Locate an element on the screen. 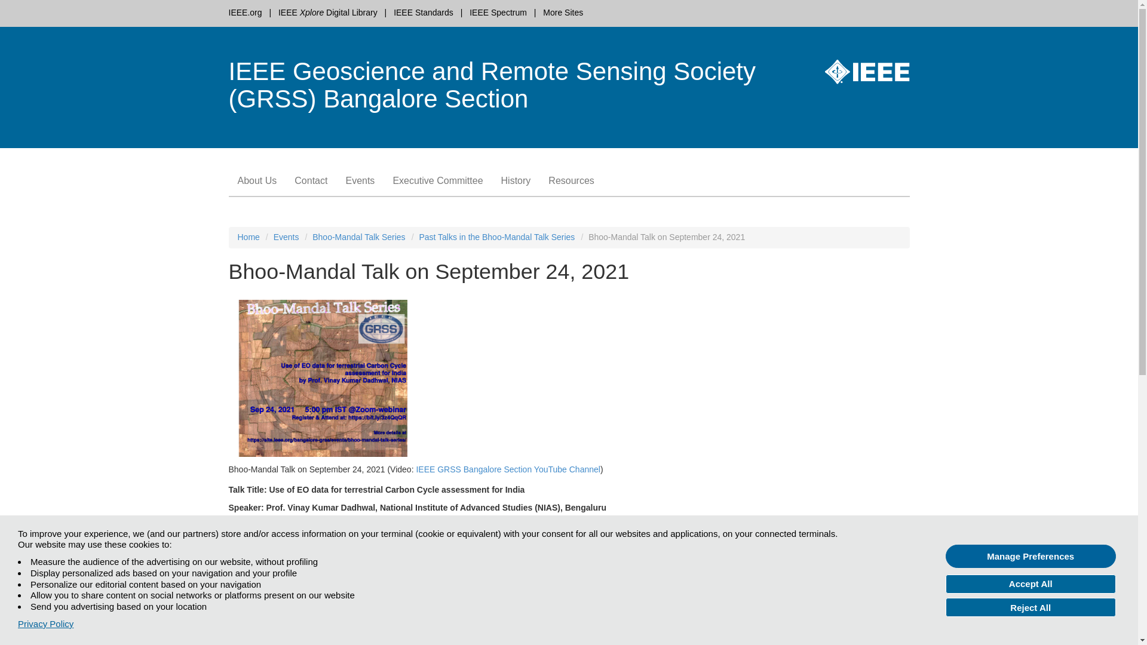 The image size is (1147, 645). Bhoo-Mandal Talk on September 24, 2021 is located at coordinates (660, 238).